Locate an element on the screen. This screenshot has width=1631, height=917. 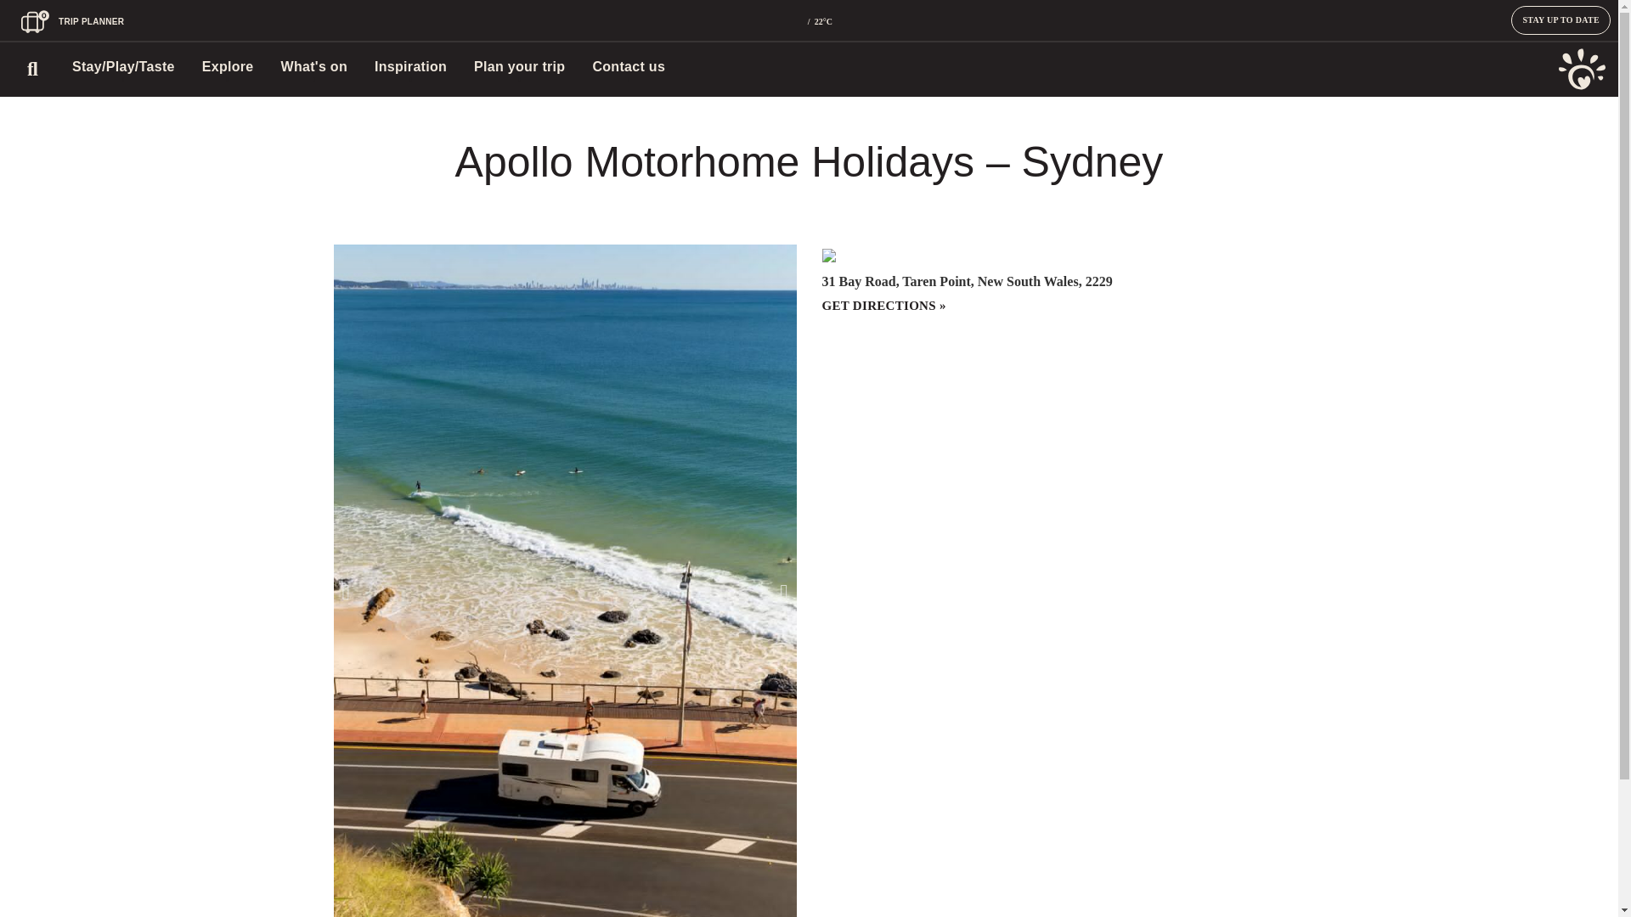
STAY UP TO DATE is located at coordinates (1561, 20).